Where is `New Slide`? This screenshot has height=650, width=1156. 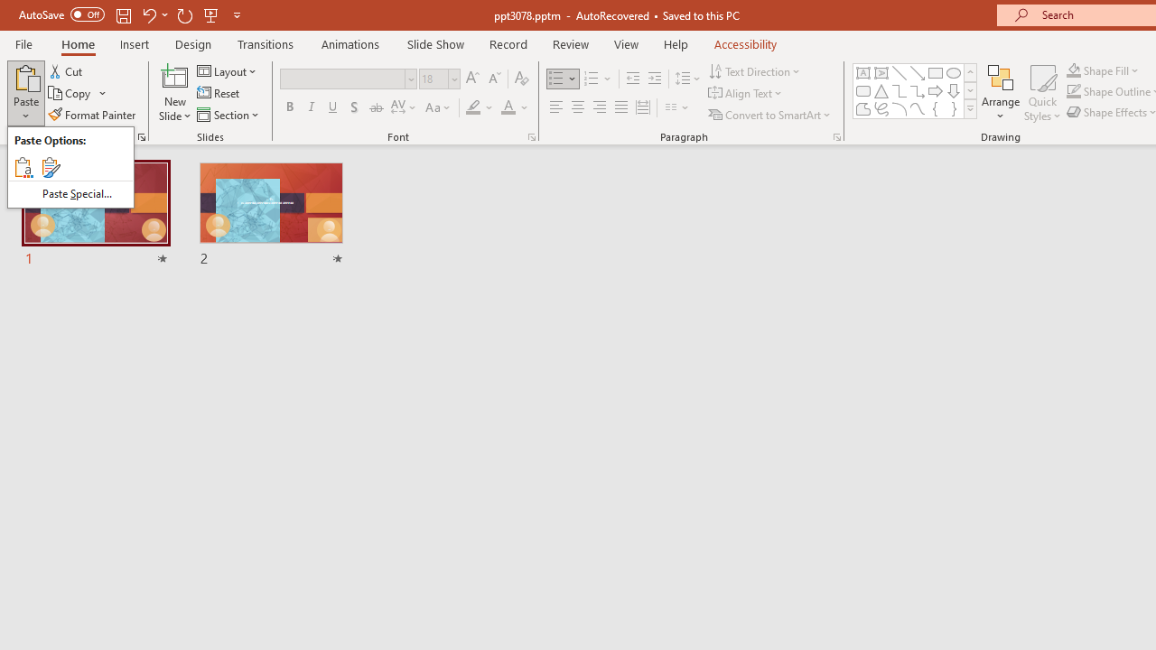
New Slide is located at coordinates (175, 76).